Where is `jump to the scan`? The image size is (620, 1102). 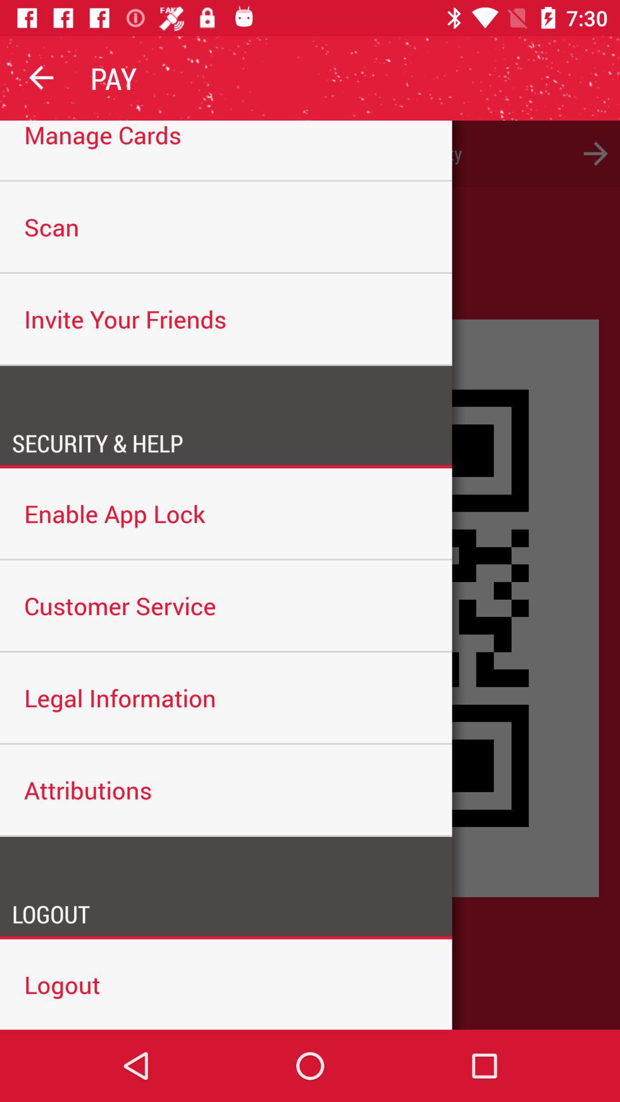 jump to the scan is located at coordinates (226, 227).